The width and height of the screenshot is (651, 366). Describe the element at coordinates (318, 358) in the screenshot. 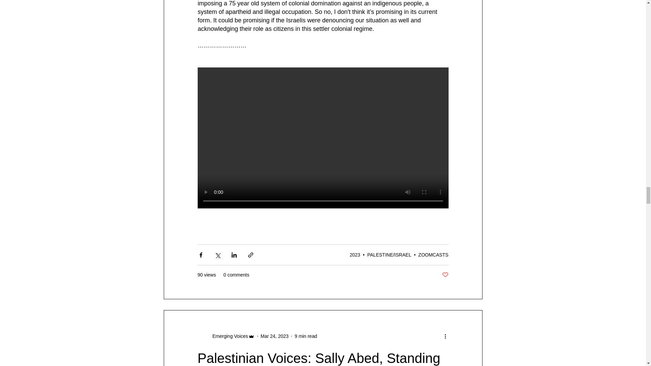

I see `Palestinian Voices: Sally Abed, Standing Together` at that location.